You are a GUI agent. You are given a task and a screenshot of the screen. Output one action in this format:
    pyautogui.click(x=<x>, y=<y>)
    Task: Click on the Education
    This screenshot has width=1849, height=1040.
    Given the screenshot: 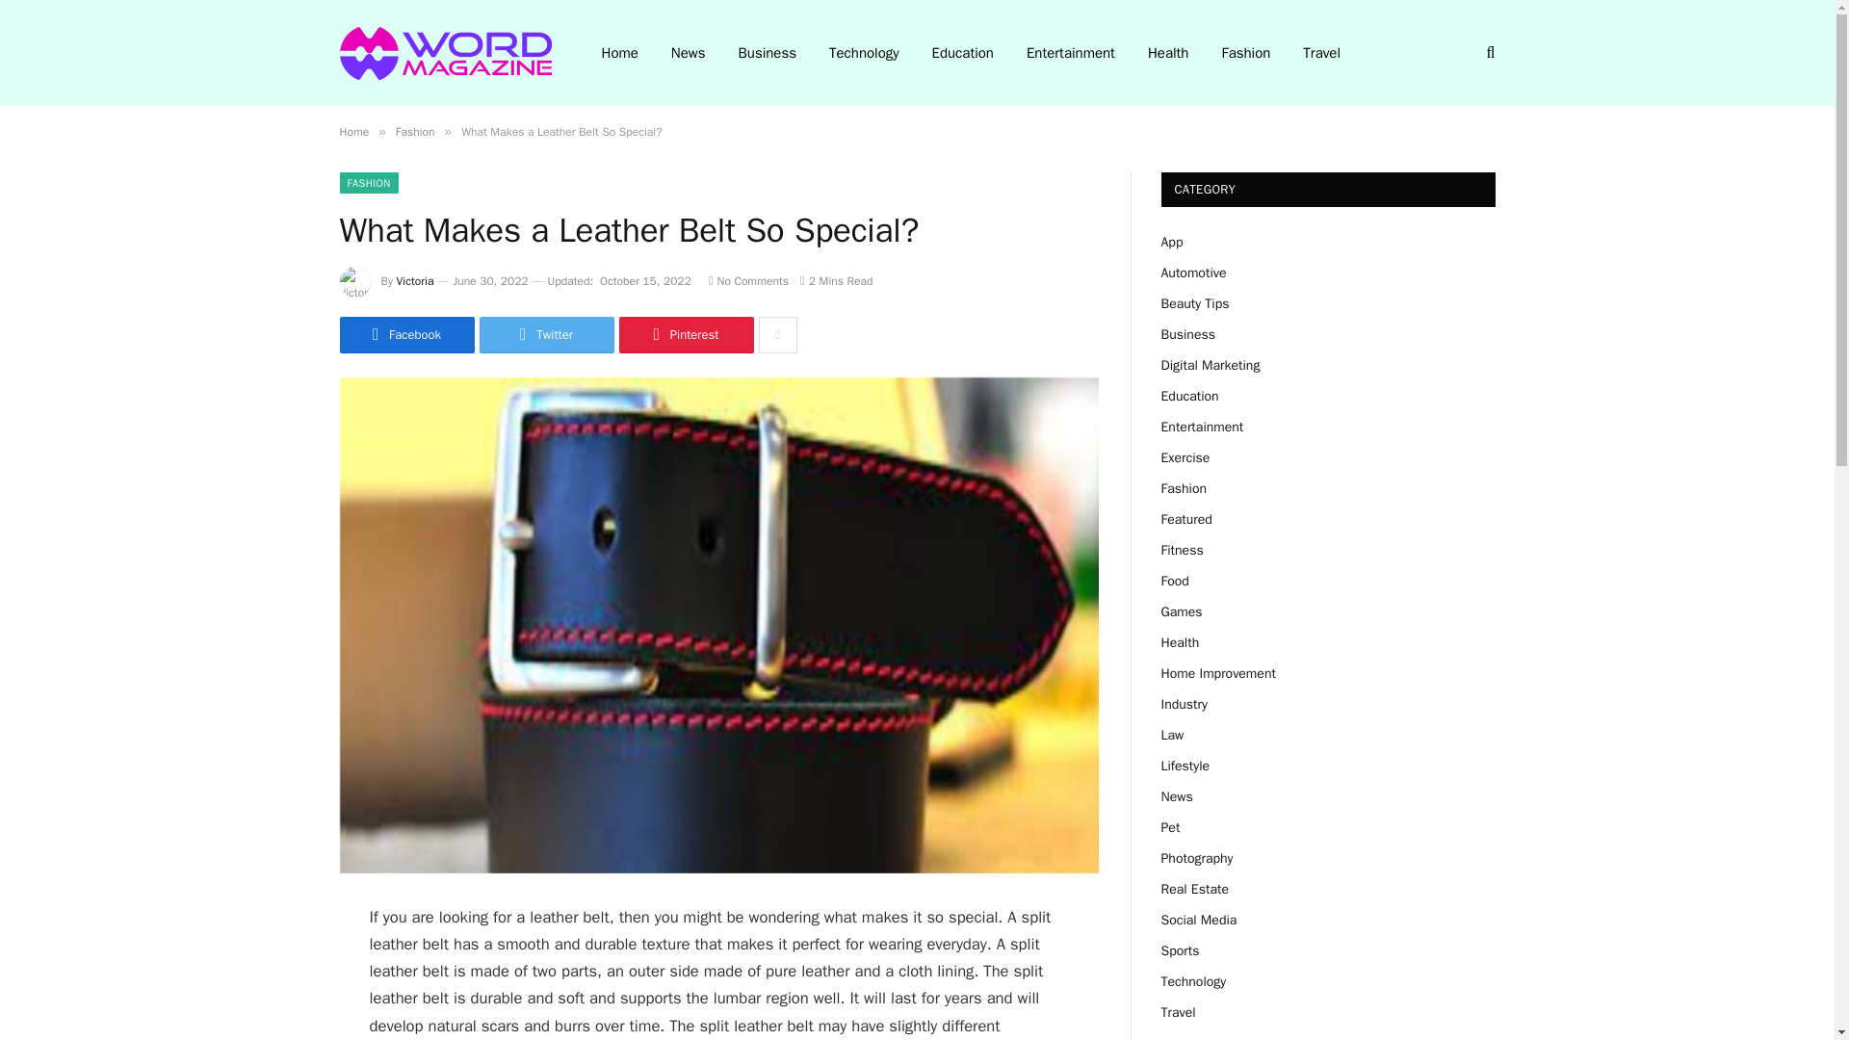 What is the action you would take?
    pyautogui.click(x=962, y=53)
    